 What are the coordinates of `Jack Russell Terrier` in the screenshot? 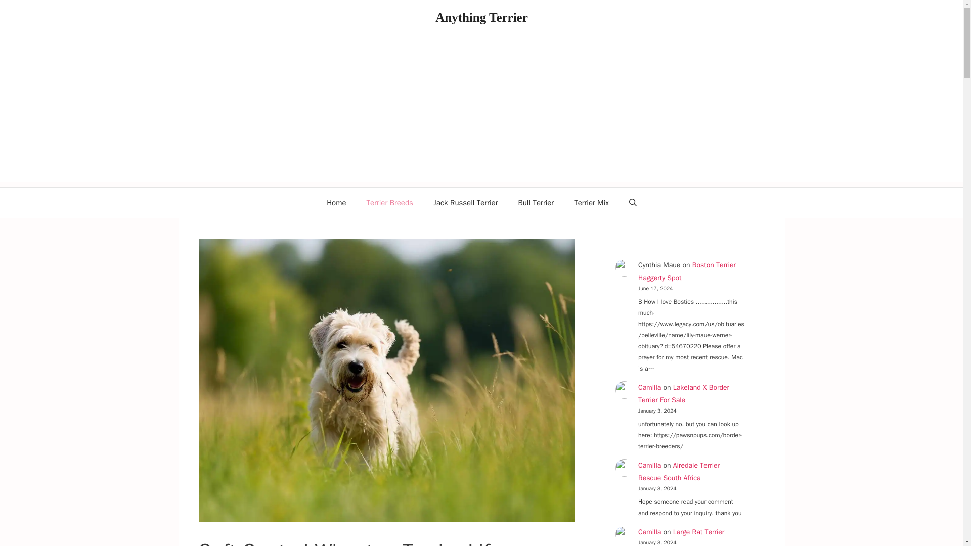 It's located at (465, 202).